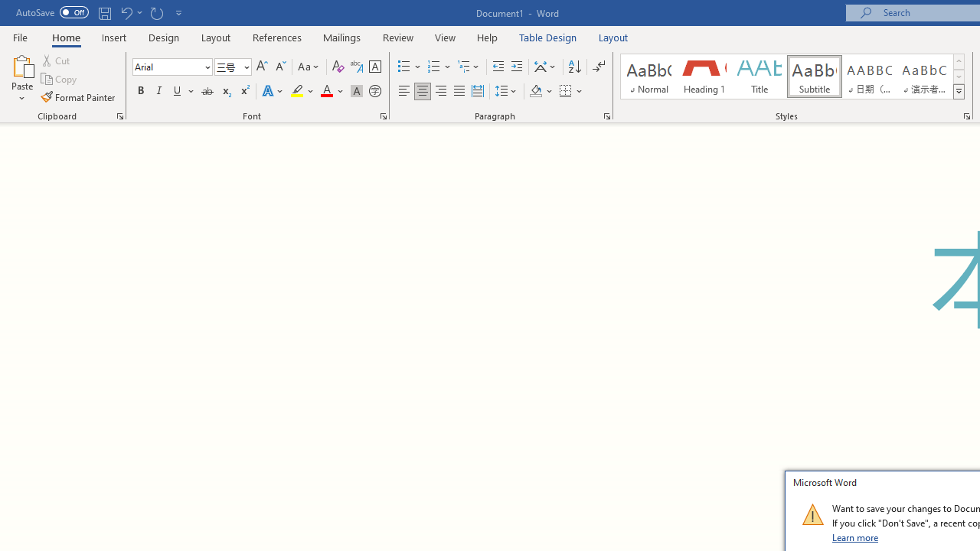 This screenshot has width=980, height=551. I want to click on Asian Layout, so click(545, 67).